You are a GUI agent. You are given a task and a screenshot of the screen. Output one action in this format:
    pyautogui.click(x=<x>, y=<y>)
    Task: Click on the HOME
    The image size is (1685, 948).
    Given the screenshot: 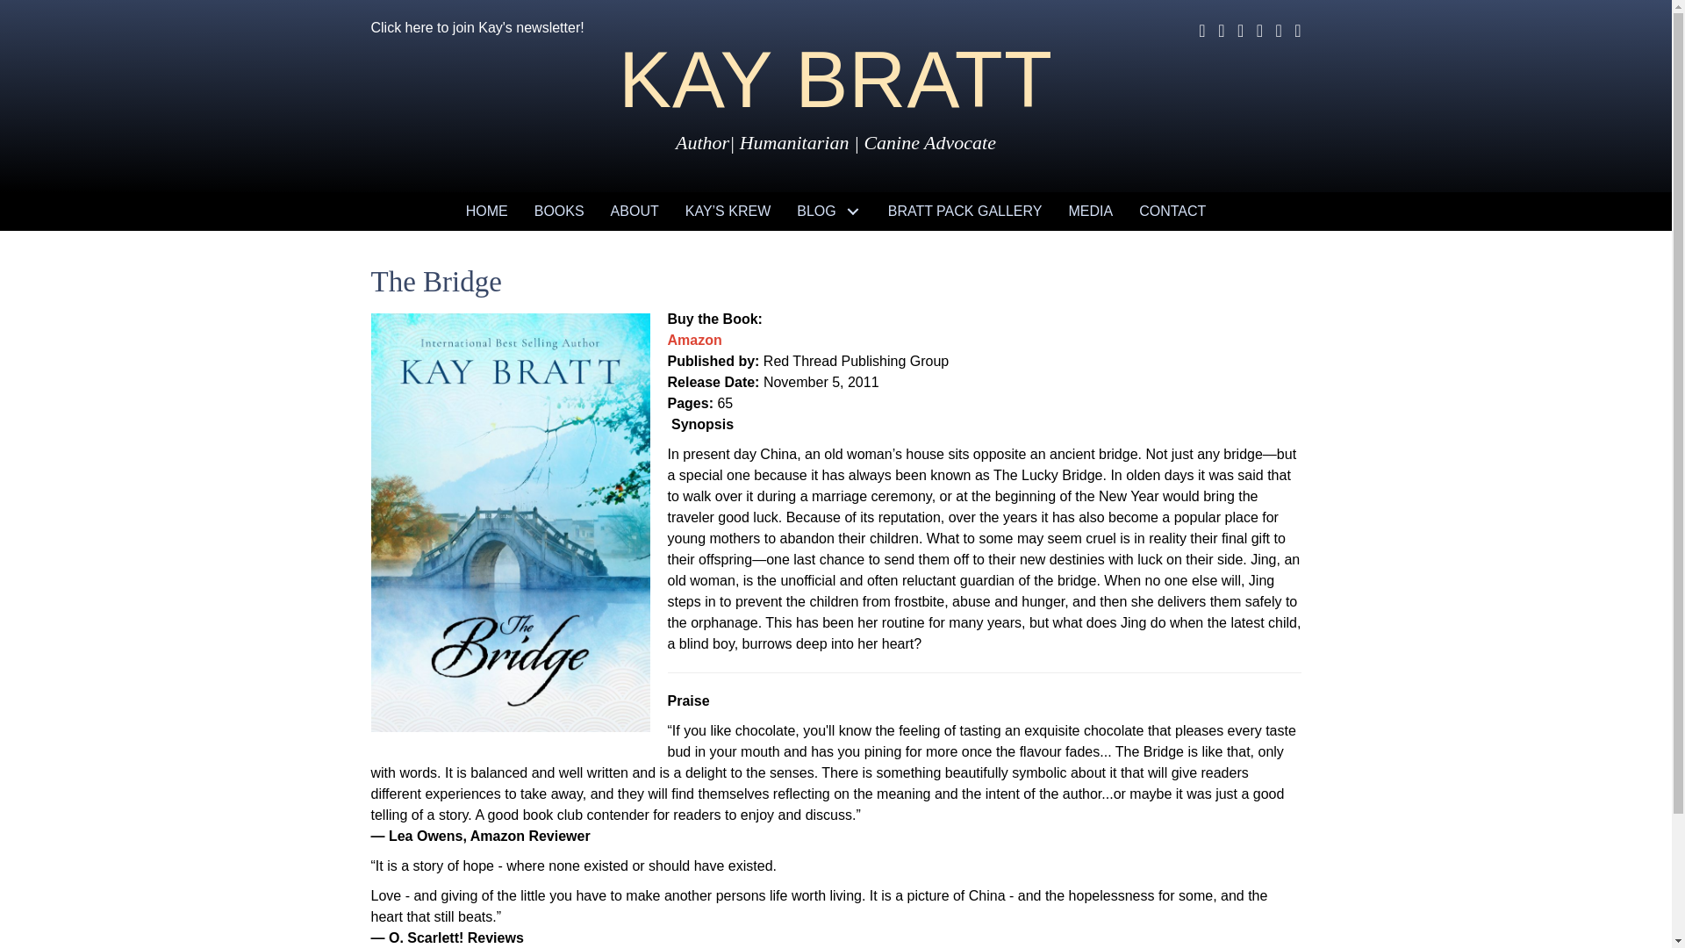 What is the action you would take?
    pyautogui.click(x=486, y=212)
    